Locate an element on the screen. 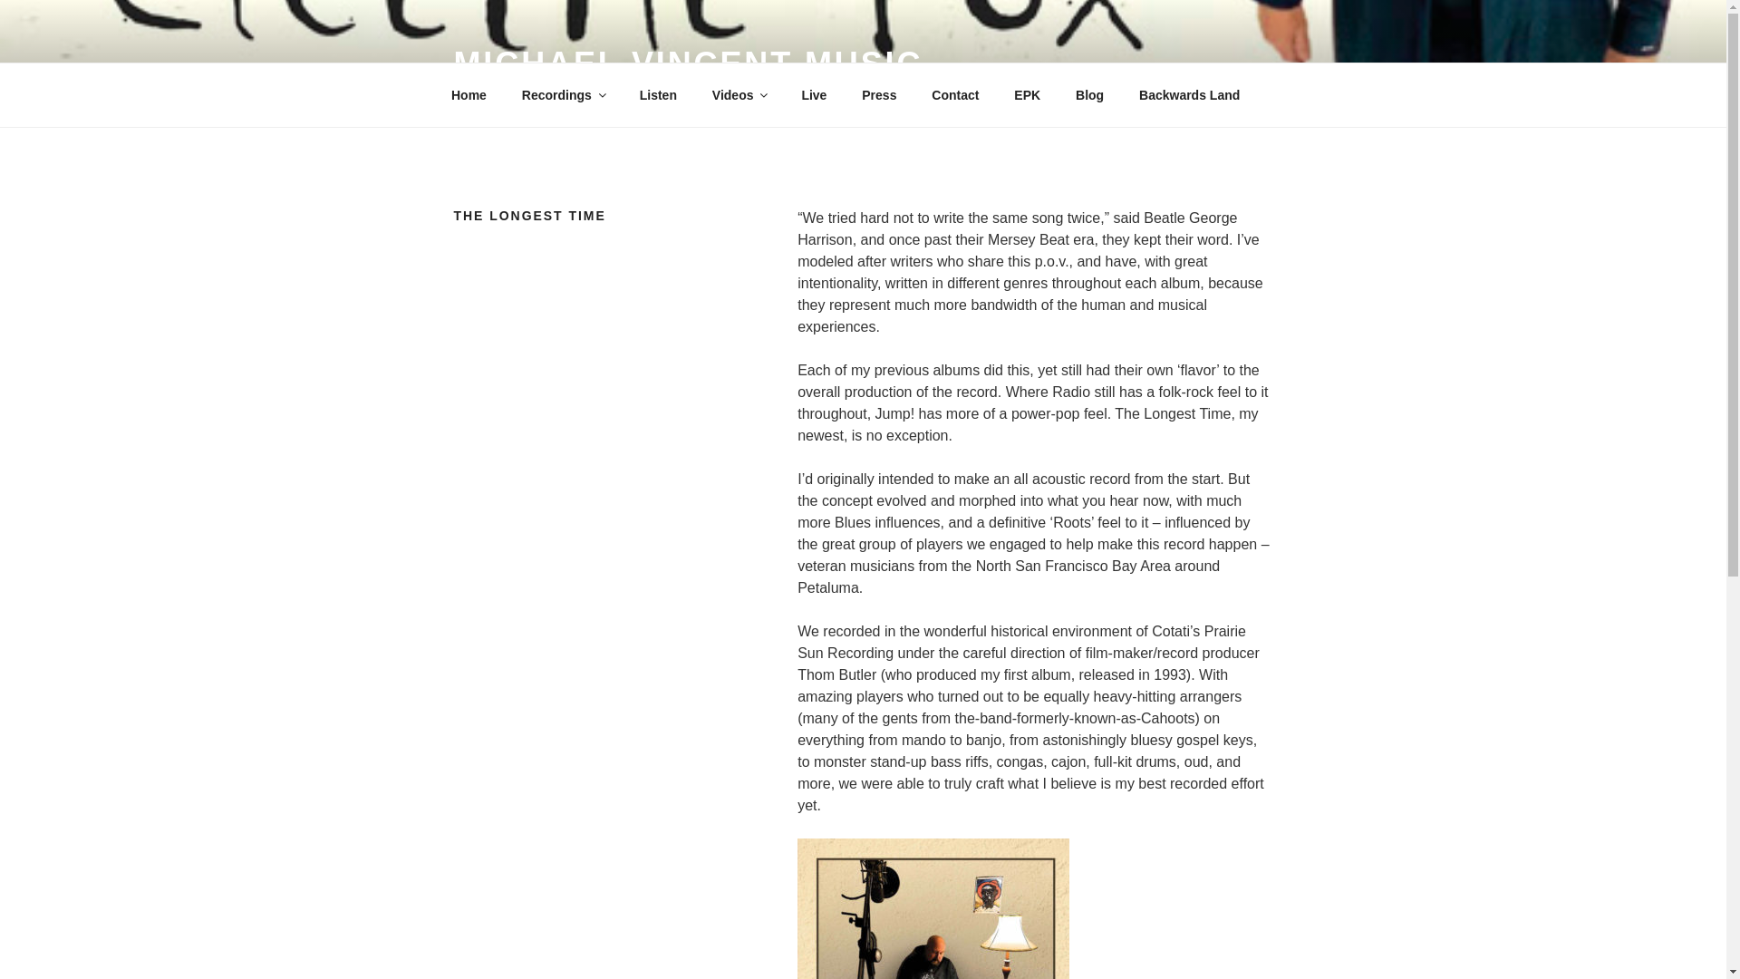 Image resolution: width=1740 pixels, height=979 pixels. Contact is located at coordinates (955, 94).